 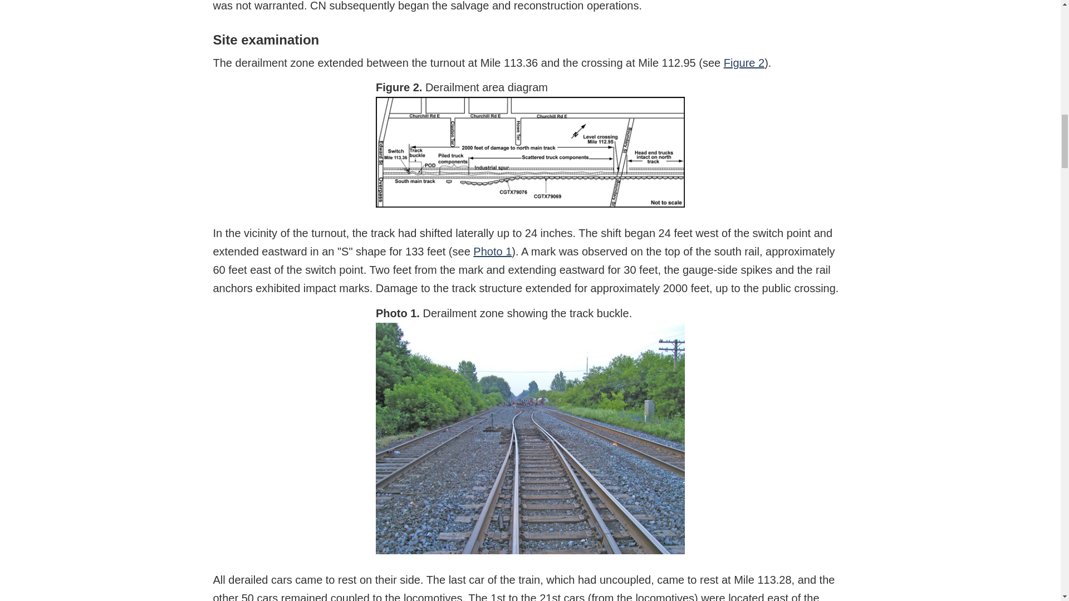 What do you see at coordinates (530, 438) in the screenshot?
I see `Photo 1. Derailment zone showing the track buckle` at bounding box center [530, 438].